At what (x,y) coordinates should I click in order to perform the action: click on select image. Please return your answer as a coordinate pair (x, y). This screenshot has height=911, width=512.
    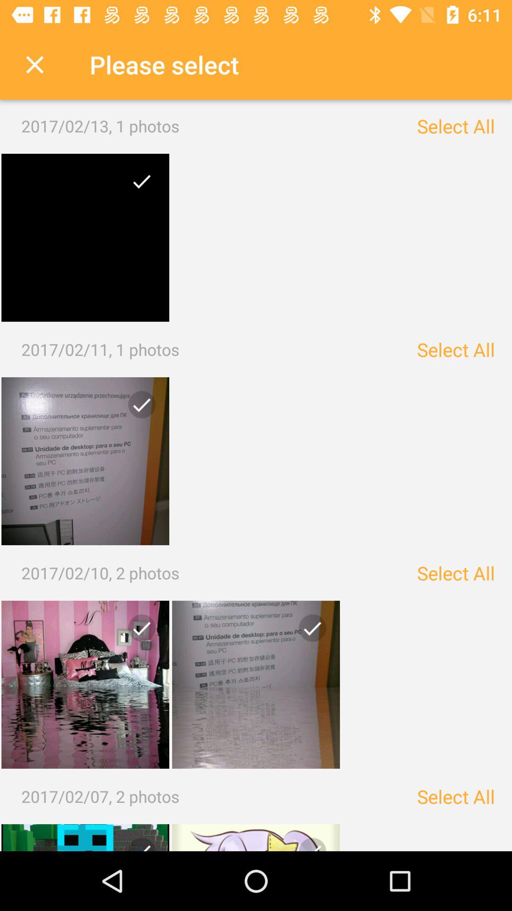
    Looking at the image, I should click on (256, 838).